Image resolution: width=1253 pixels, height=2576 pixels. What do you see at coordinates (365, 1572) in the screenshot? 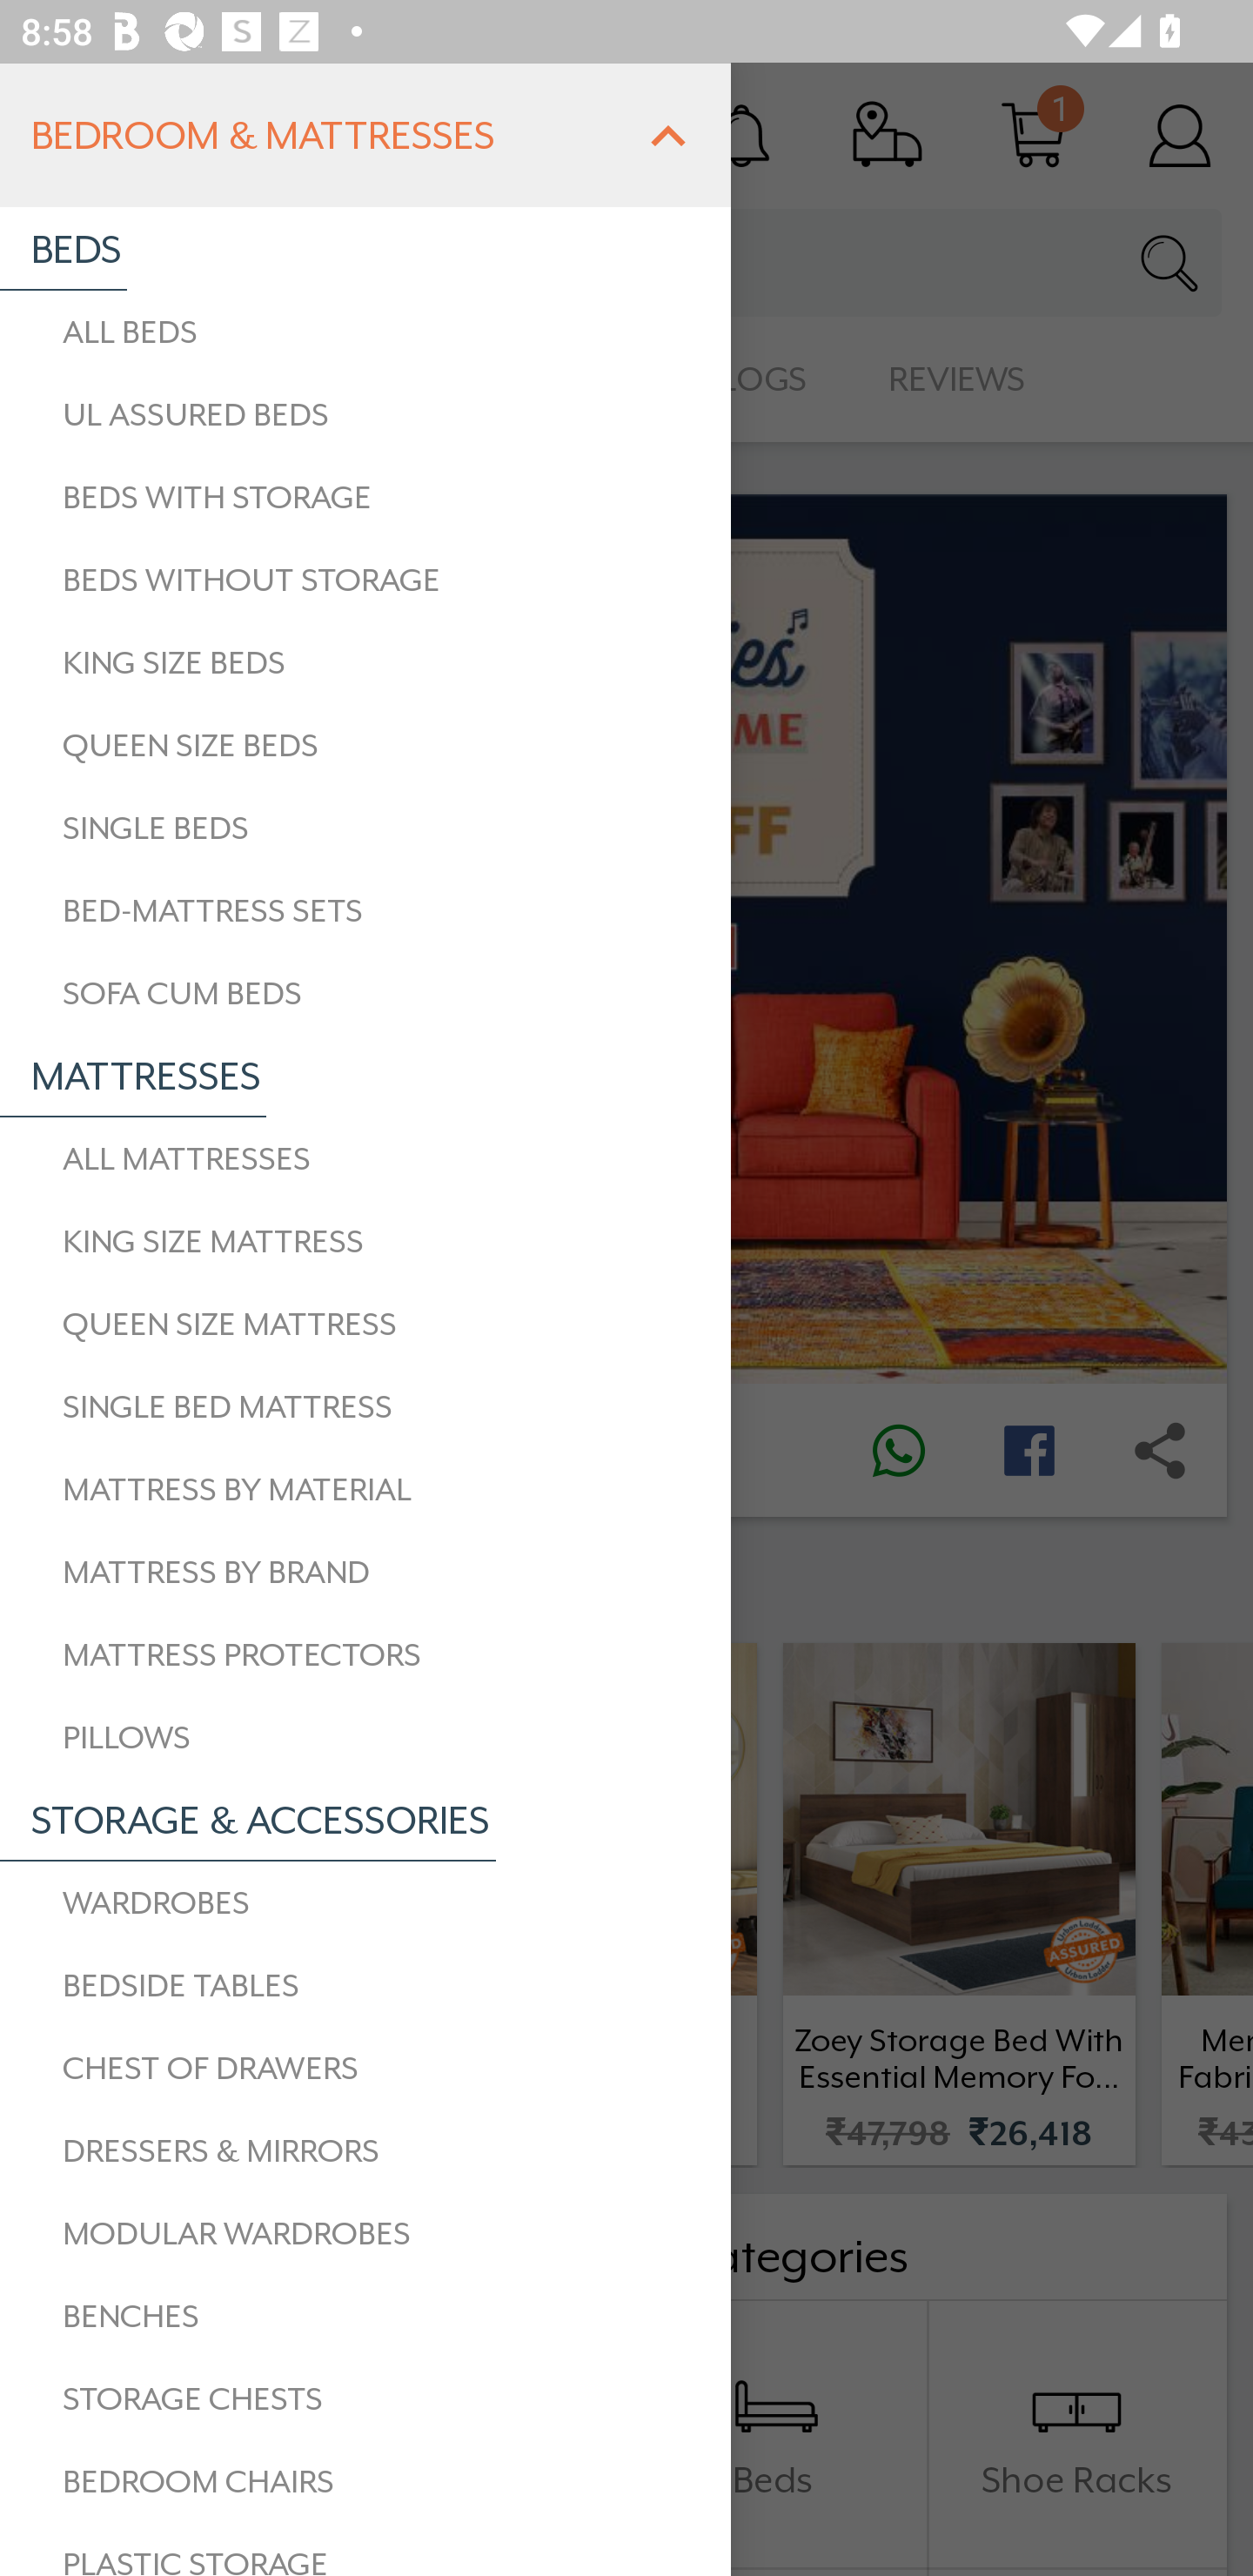
I see `MATTRESS BY BRAND` at bounding box center [365, 1572].